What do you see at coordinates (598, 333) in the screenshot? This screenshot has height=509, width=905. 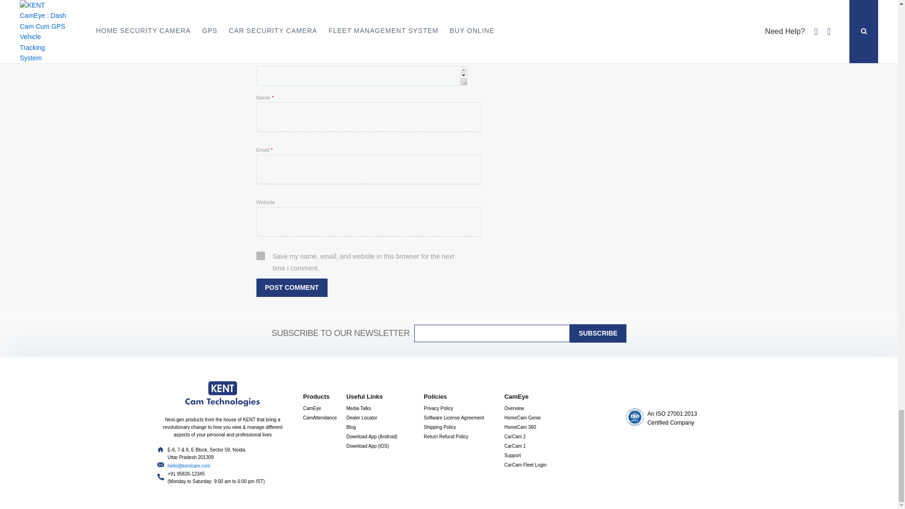 I see `Subscribe` at bounding box center [598, 333].